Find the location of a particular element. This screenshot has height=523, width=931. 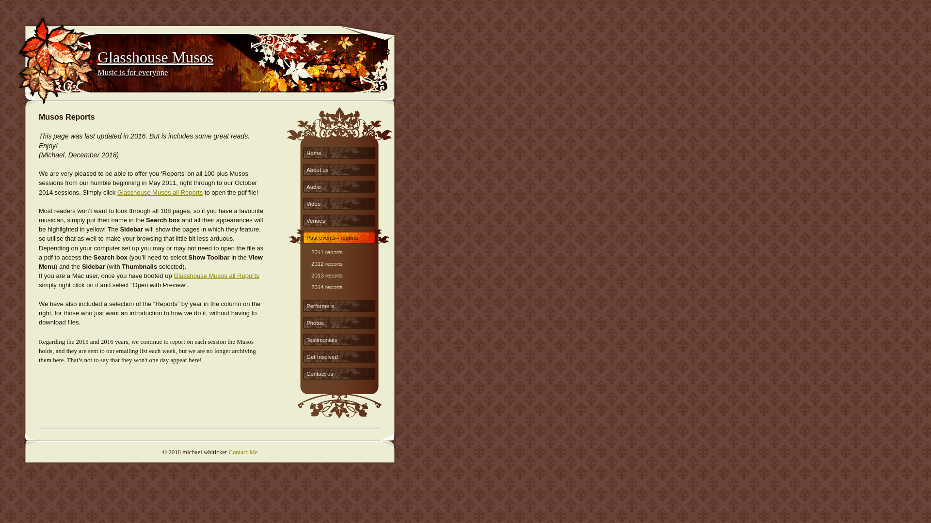

Glasshouse Musos all Reports is located at coordinates (160, 193).